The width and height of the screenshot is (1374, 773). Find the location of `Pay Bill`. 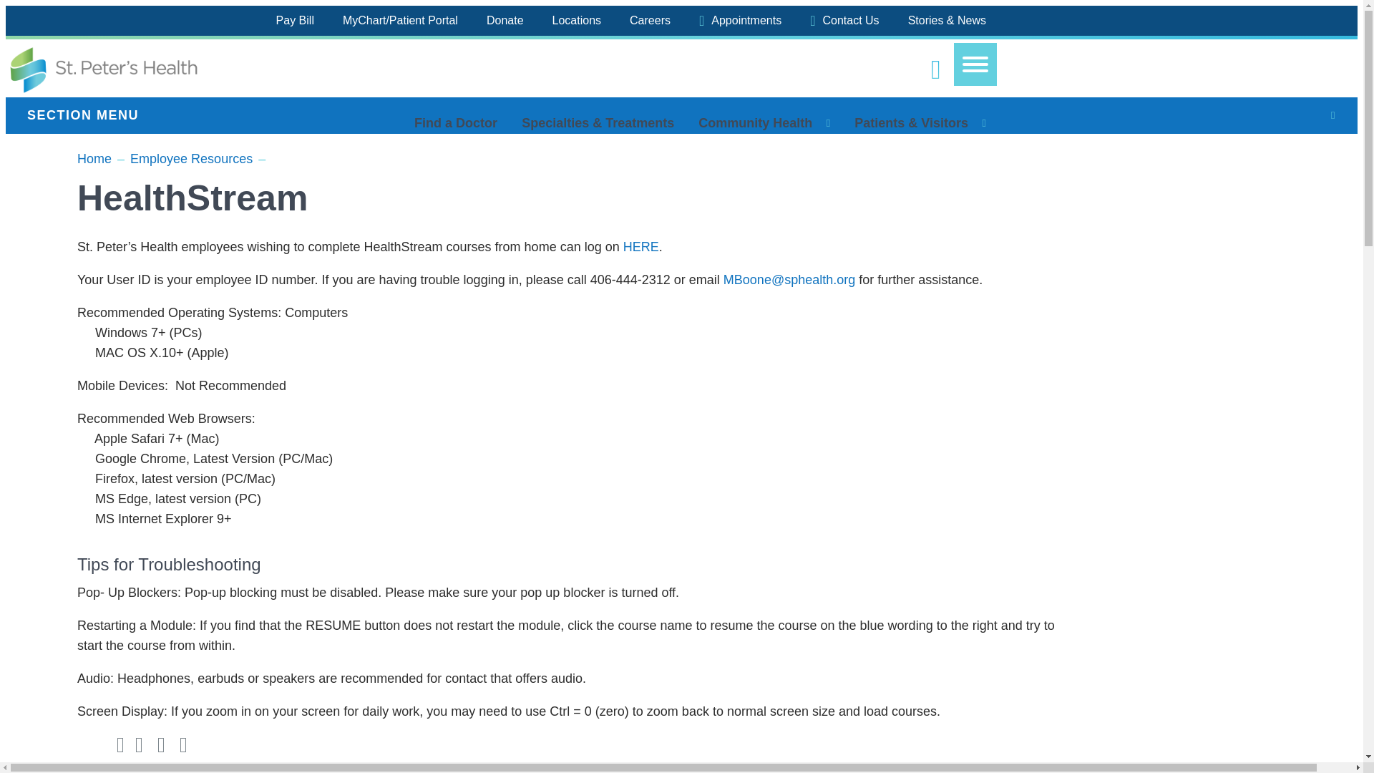

Pay Bill is located at coordinates (295, 21).